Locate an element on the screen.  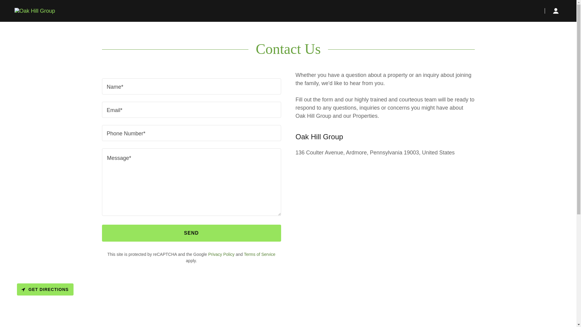
GET DIRECTIONS is located at coordinates (45, 289).